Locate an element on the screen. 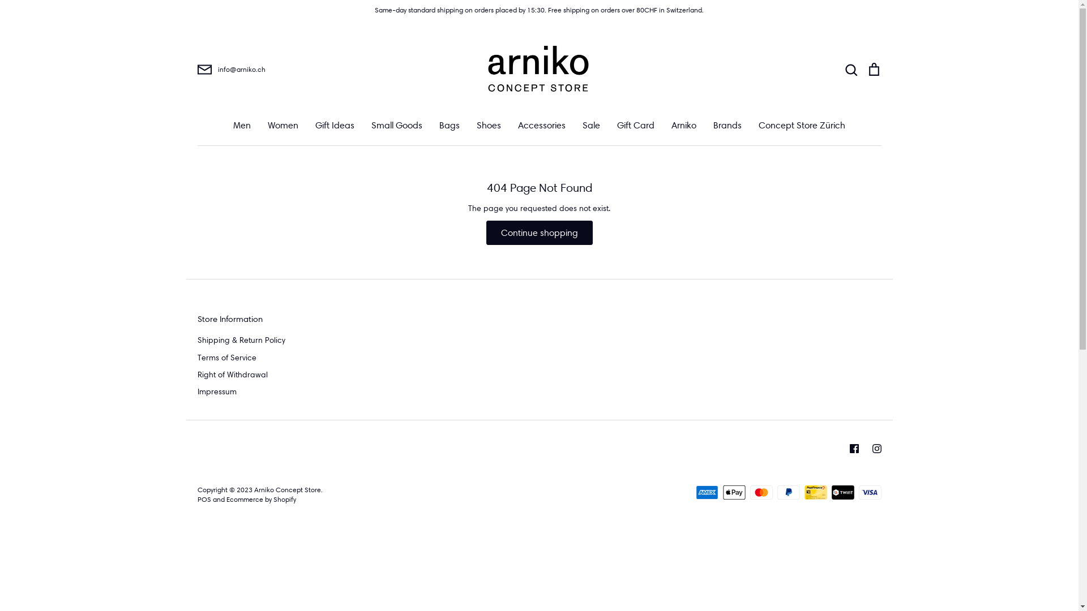 The image size is (1087, 611). Cart is located at coordinates (874, 70).